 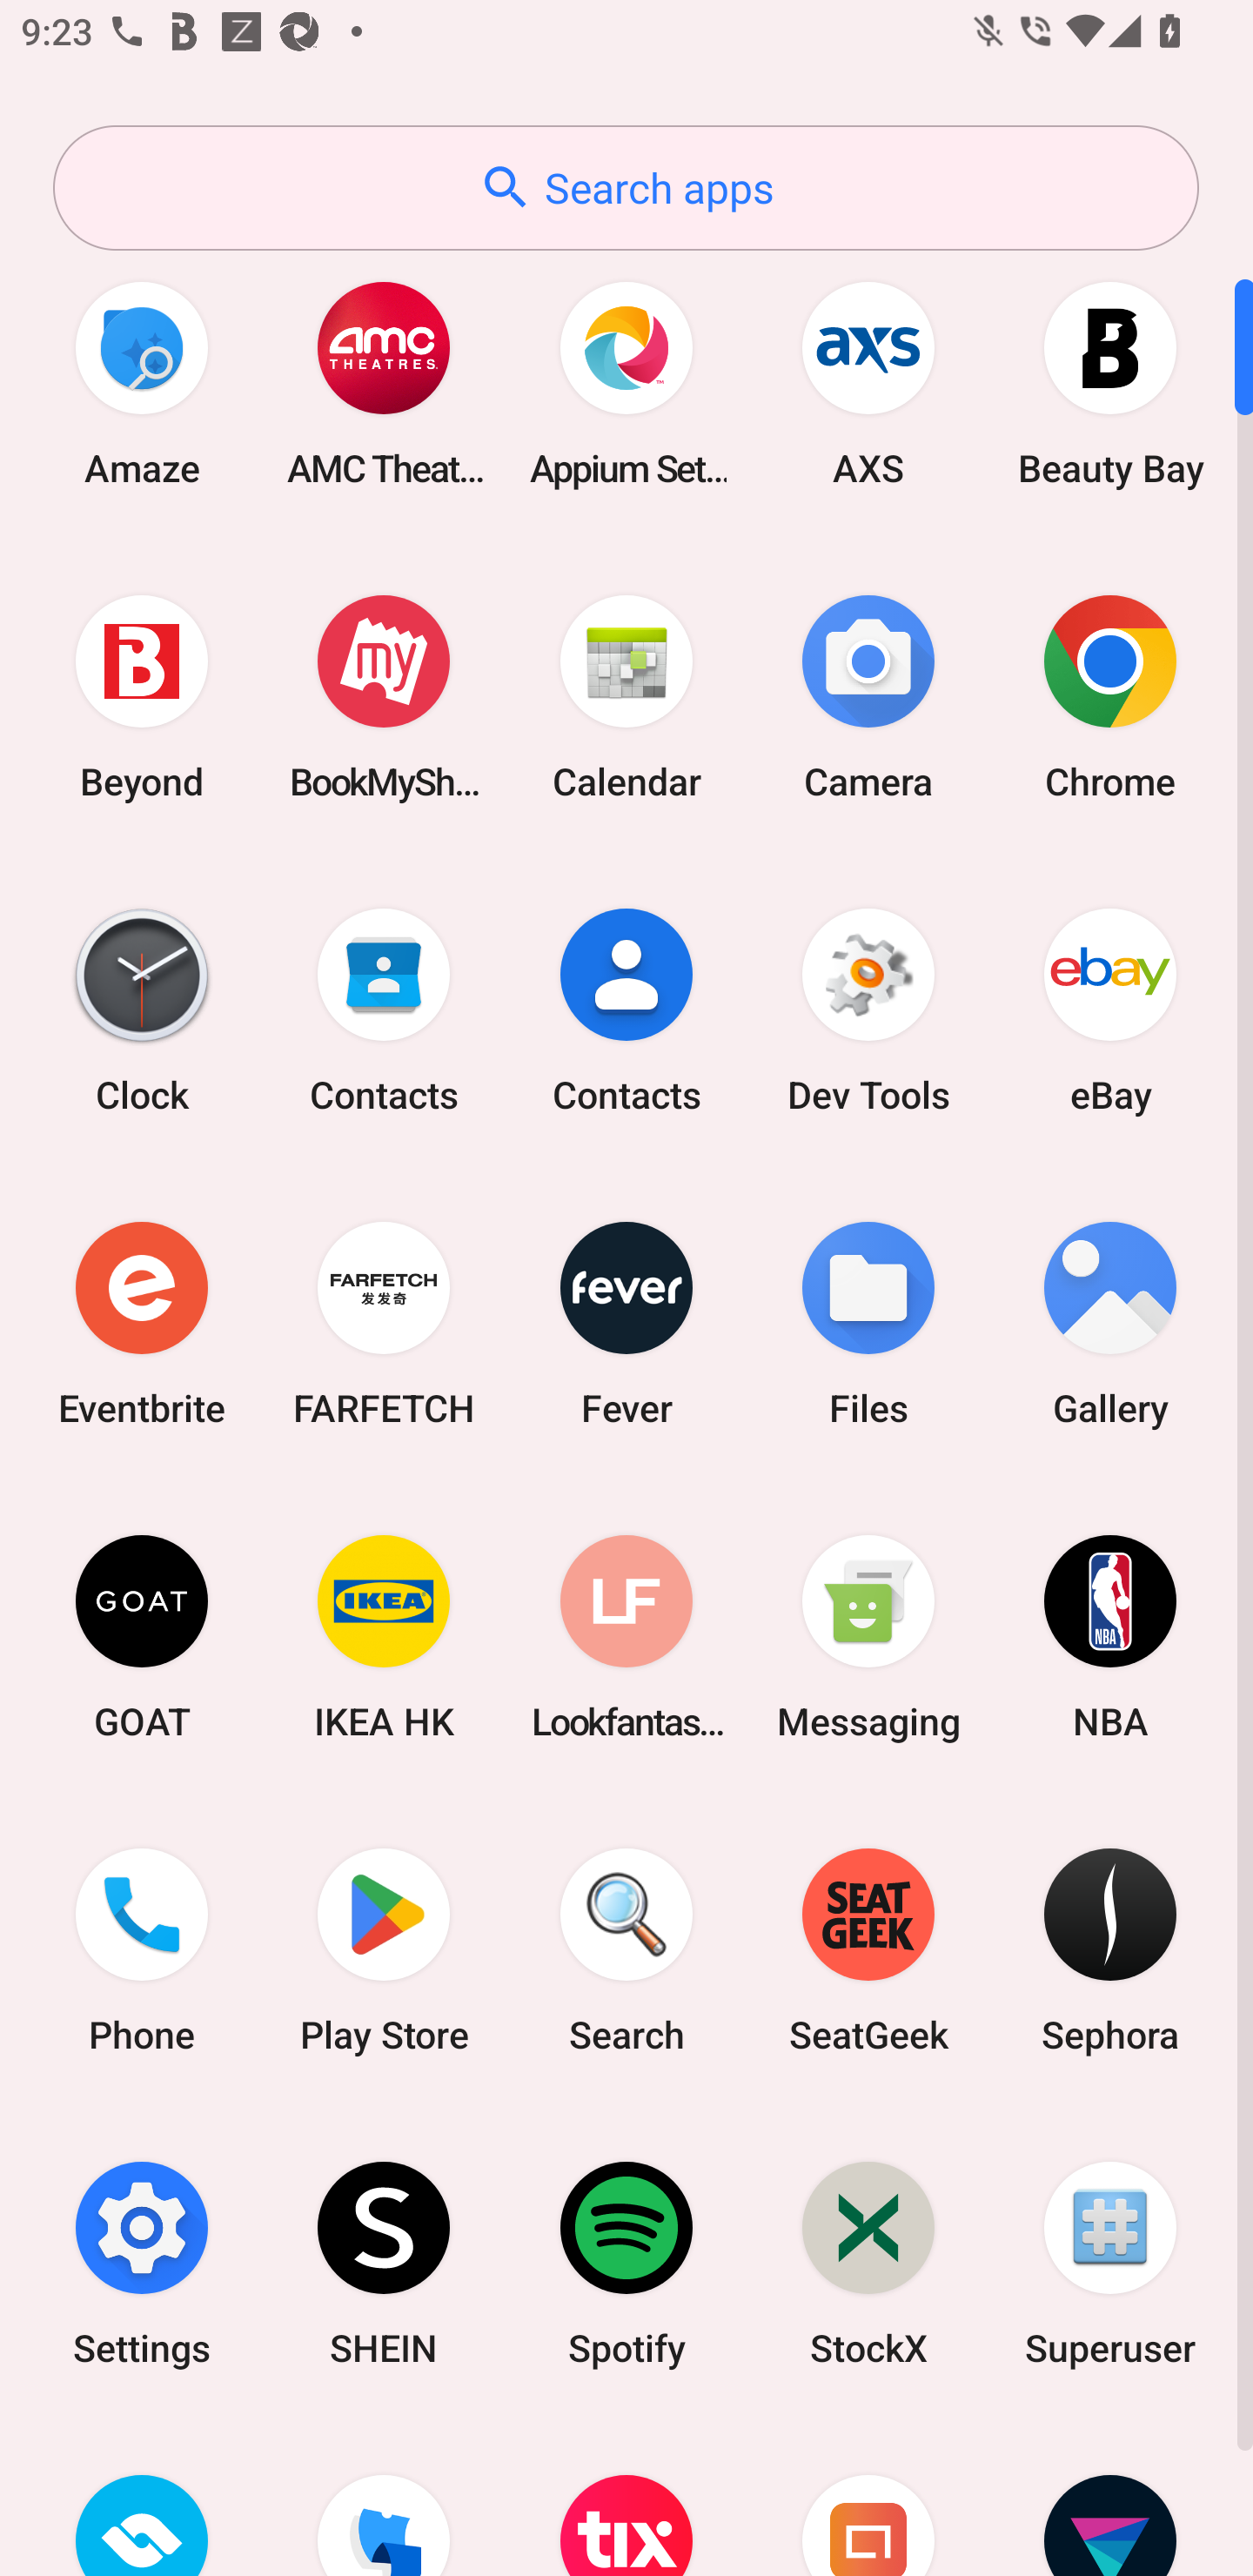 I want to click on Vivid Seats, so click(x=1110, y=2499).